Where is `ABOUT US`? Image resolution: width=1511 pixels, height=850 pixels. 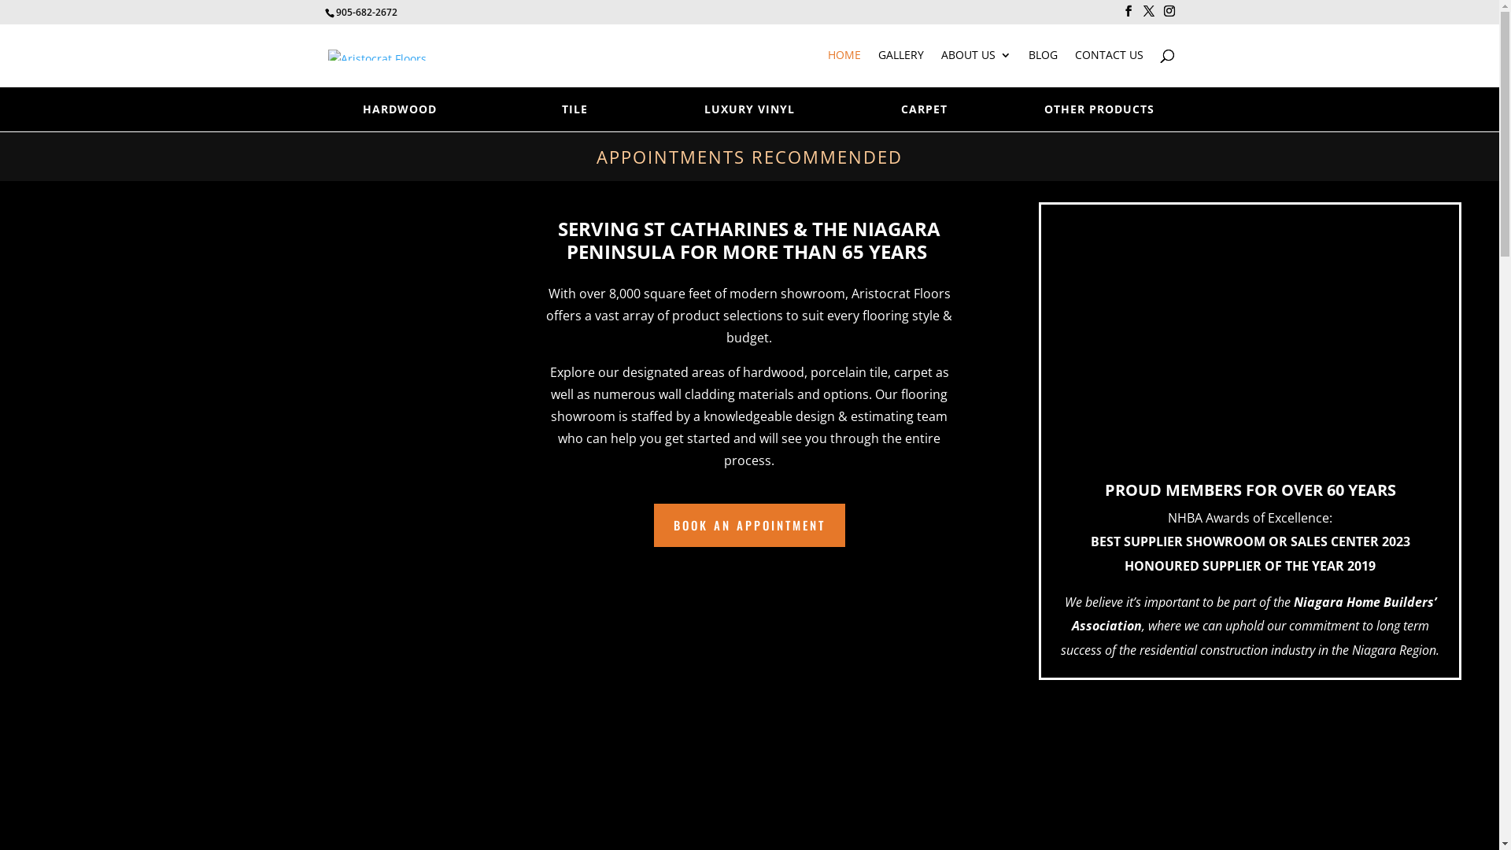
ABOUT US is located at coordinates (976, 68).